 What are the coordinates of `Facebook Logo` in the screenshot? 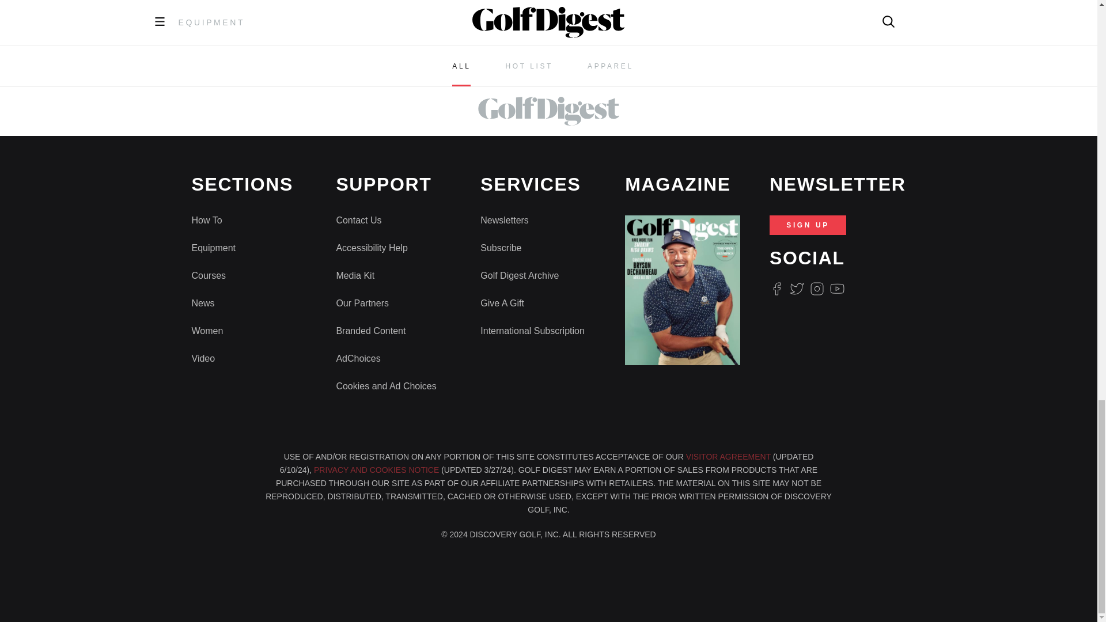 It's located at (777, 289).